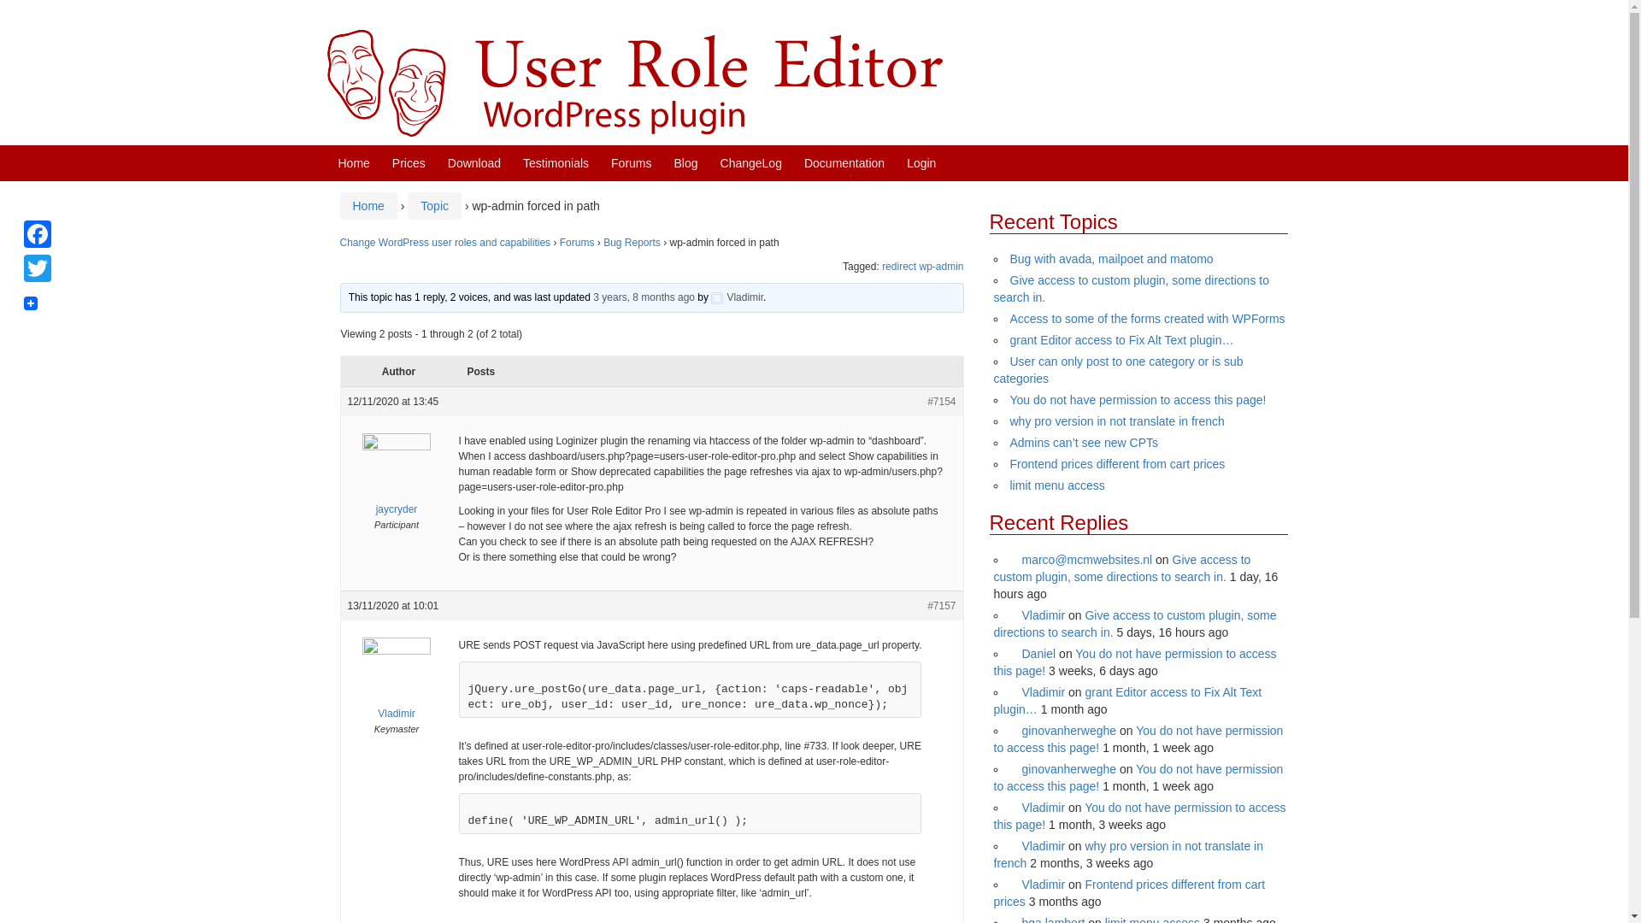 Image resolution: width=1641 pixels, height=923 pixels. What do you see at coordinates (686, 162) in the screenshot?
I see `Blog` at bounding box center [686, 162].